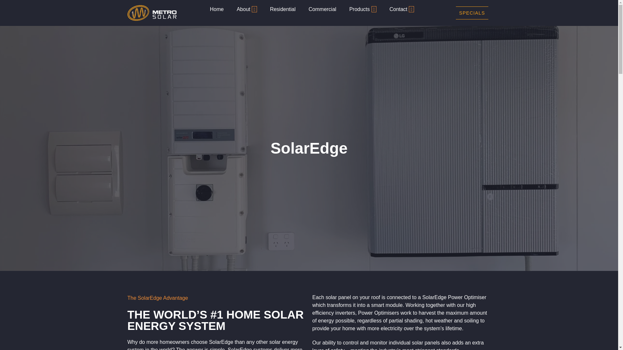  What do you see at coordinates (402, 9) in the screenshot?
I see `Contact` at bounding box center [402, 9].